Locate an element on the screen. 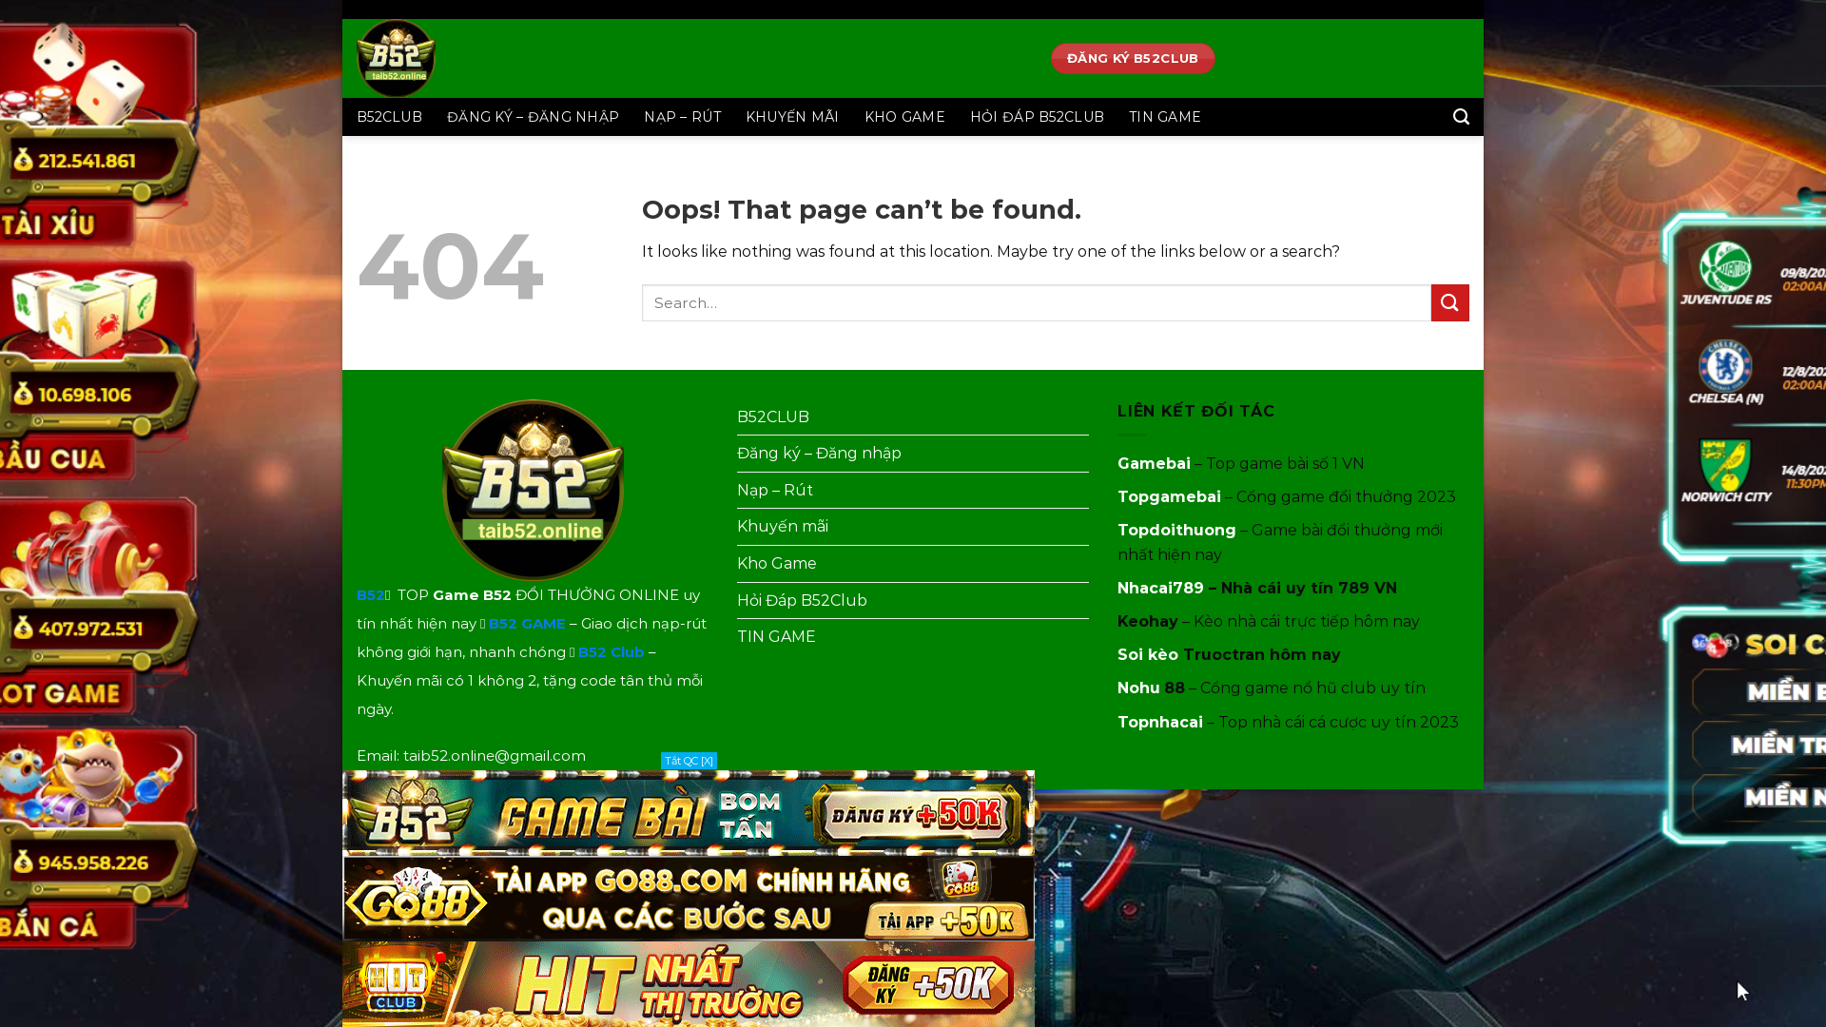 This screenshot has height=1027, width=1826. Kho Game is located at coordinates (777, 564).